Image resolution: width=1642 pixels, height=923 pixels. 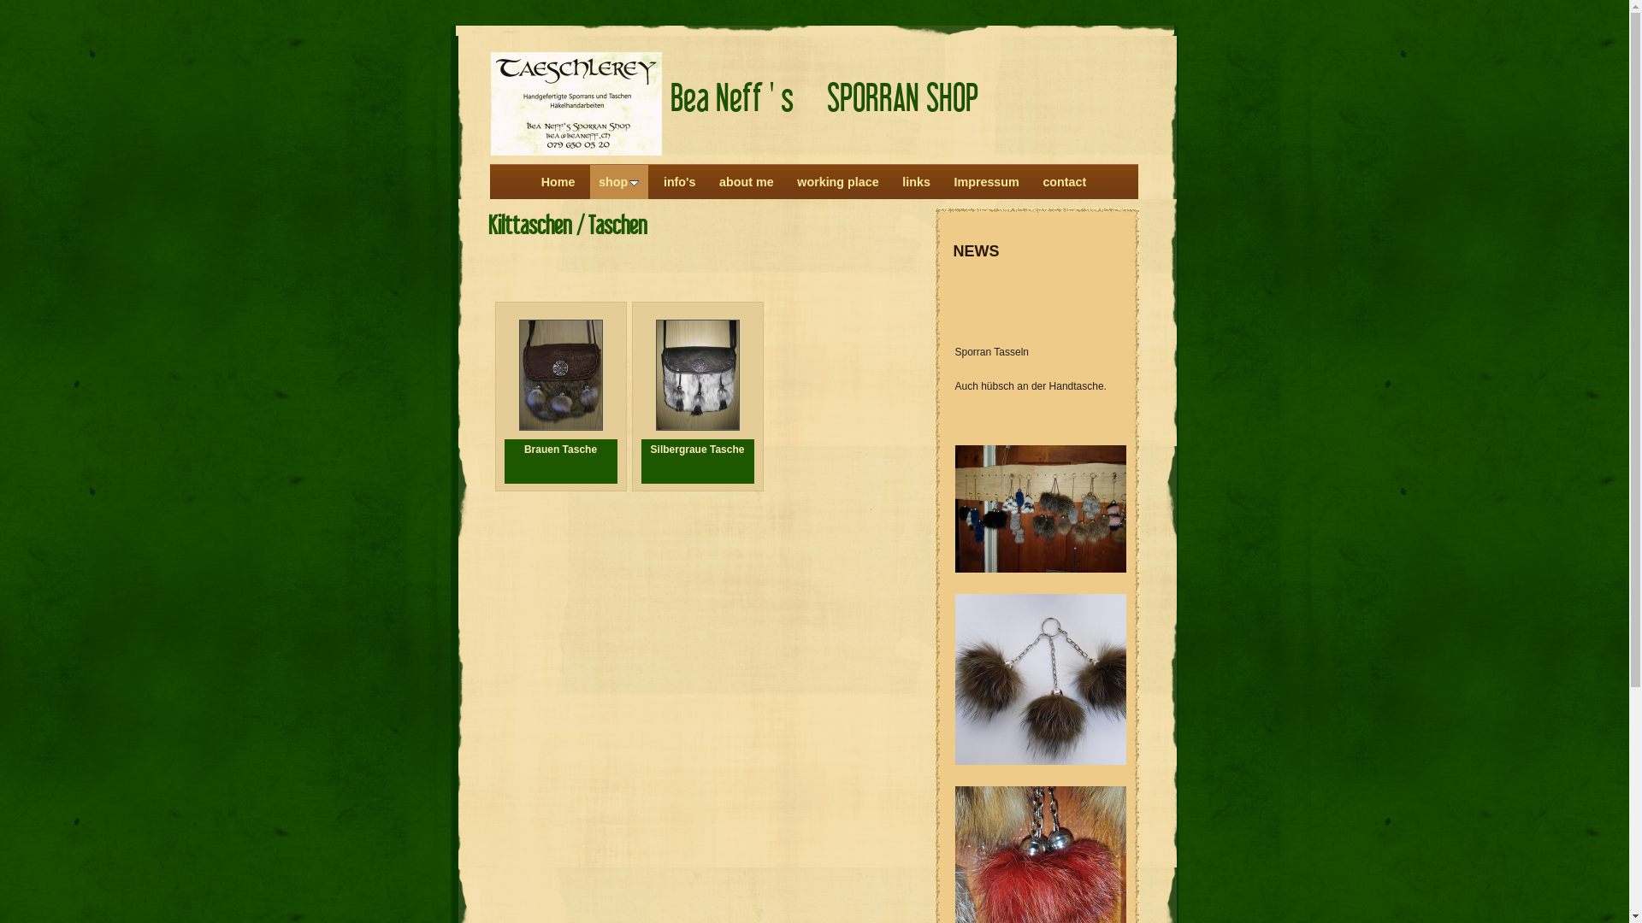 I want to click on about me, so click(x=747, y=182).